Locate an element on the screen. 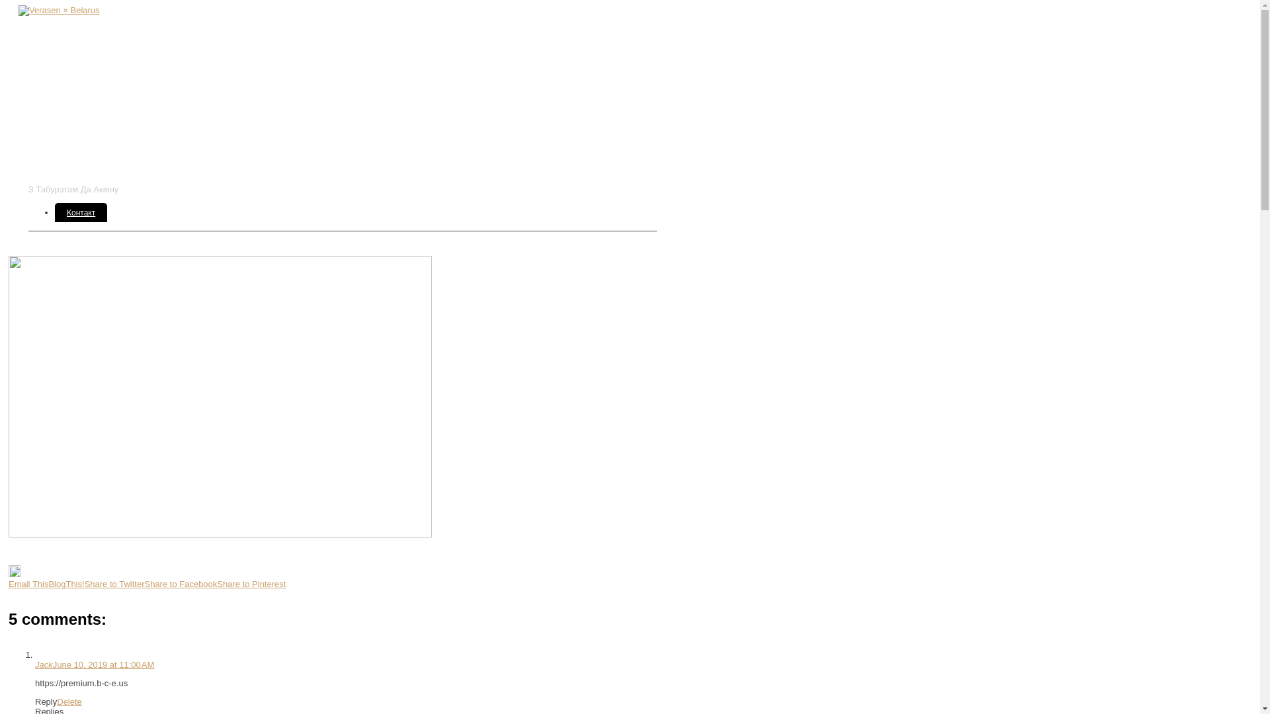 This screenshot has height=714, width=1270. BlogThis! is located at coordinates (66, 584).